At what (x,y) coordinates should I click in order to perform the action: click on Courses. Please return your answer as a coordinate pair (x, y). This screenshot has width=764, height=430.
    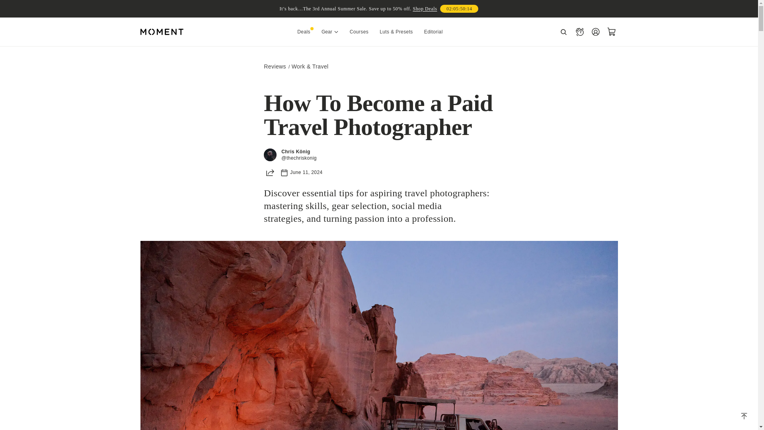
    Looking at the image, I should click on (359, 32).